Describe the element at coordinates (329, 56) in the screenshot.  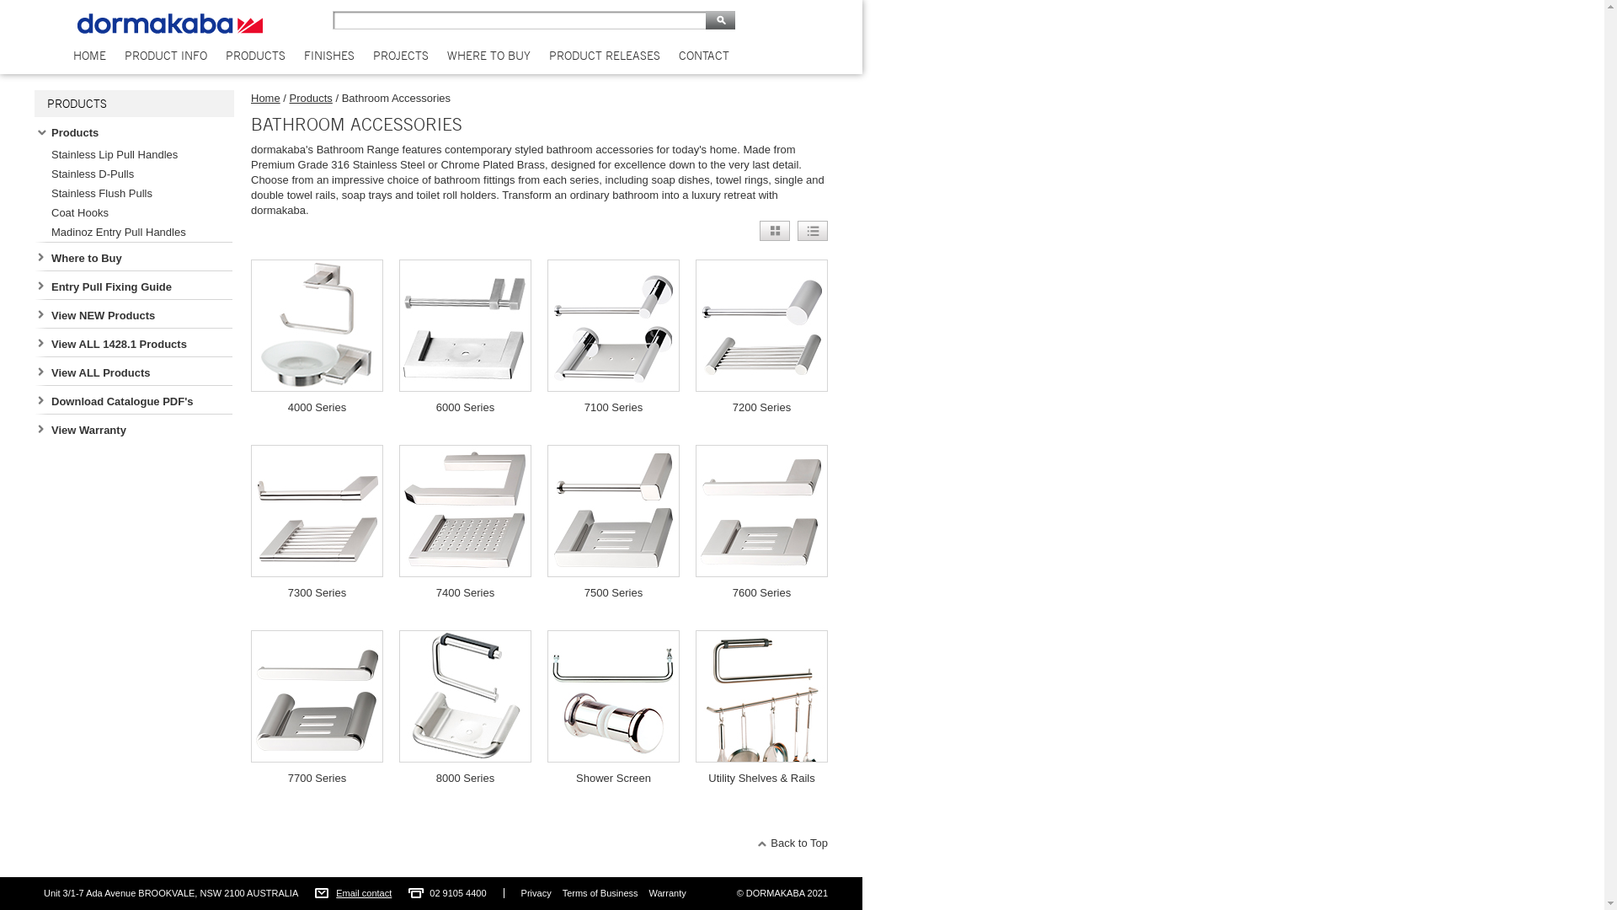
I see `FINISHES` at that location.